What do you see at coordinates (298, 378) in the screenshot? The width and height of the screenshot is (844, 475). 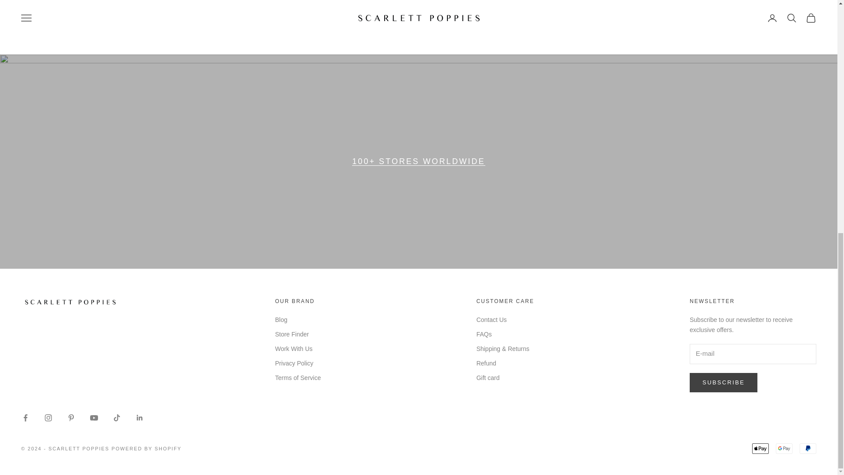 I see `Terms of Service` at bounding box center [298, 378].